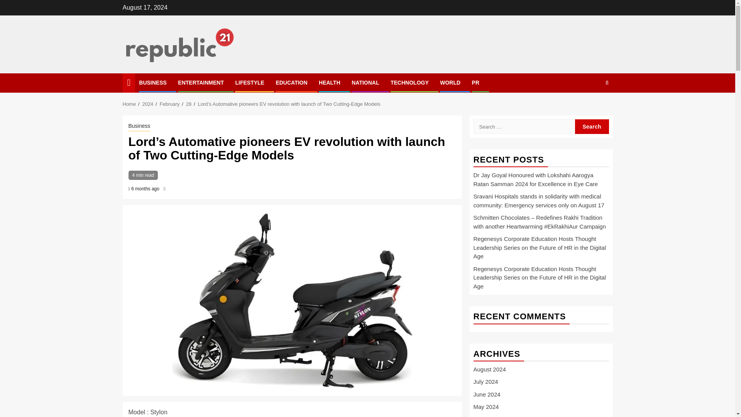  What do you see at coordinates (147, 104) in the screenshot?
I see `2024` at bounding box center [147, 104].